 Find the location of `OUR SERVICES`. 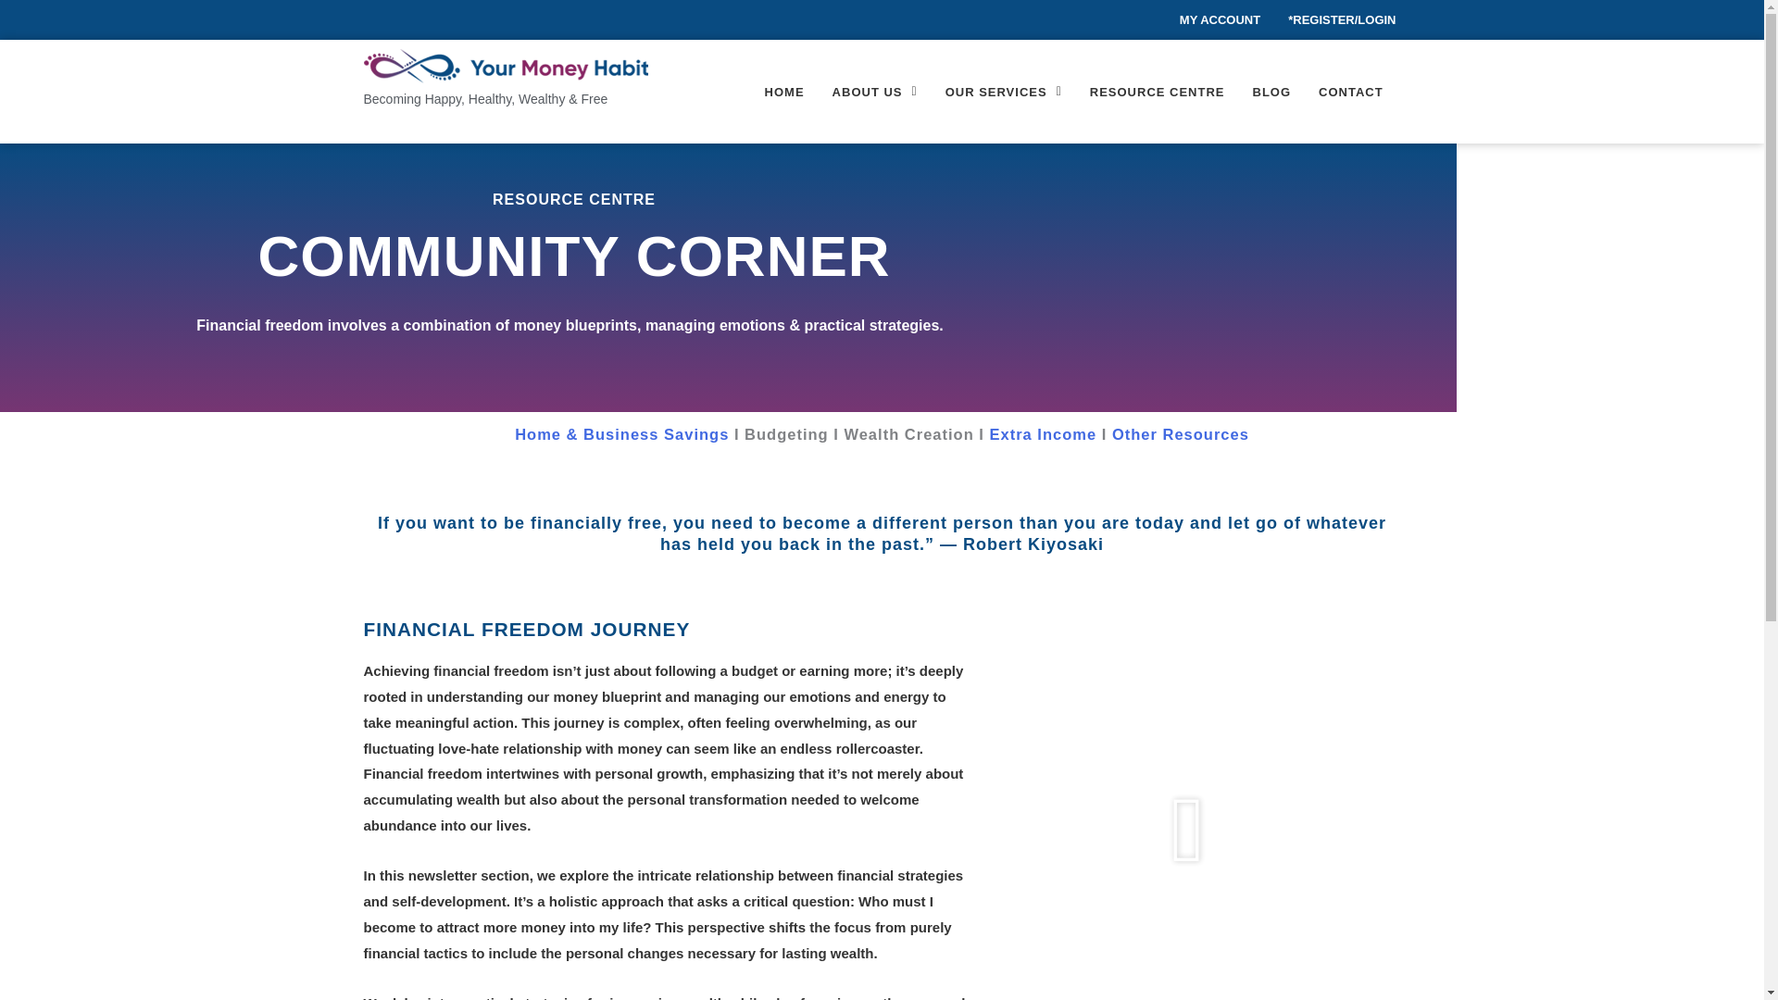

OUR SERVICES is located at coordinates (1004, 91).